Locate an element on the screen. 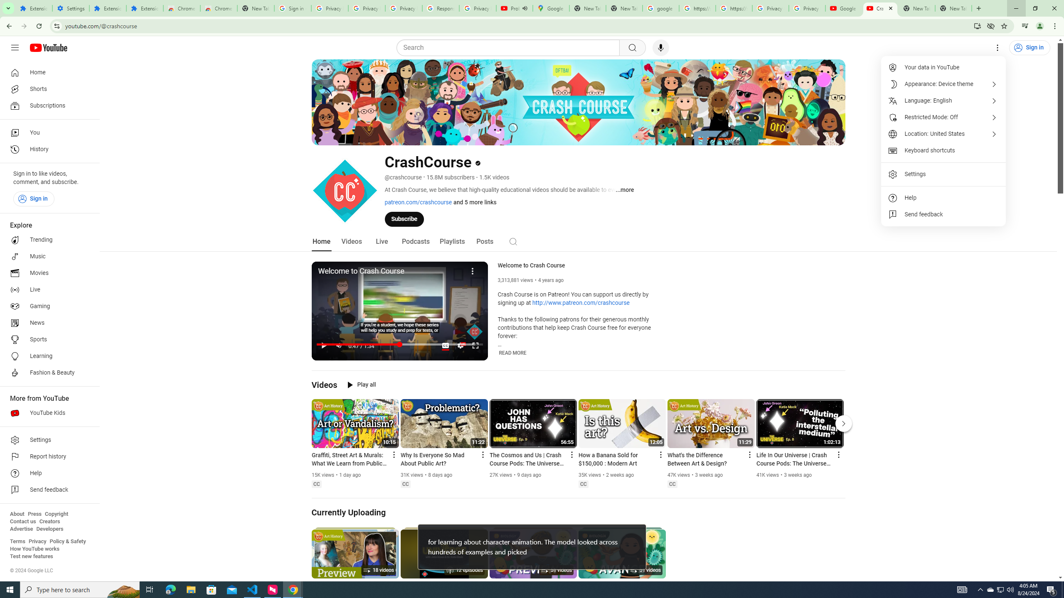 This screenshot has height=598, width=1064. Install YouTube is located at coordinates (977, 26).